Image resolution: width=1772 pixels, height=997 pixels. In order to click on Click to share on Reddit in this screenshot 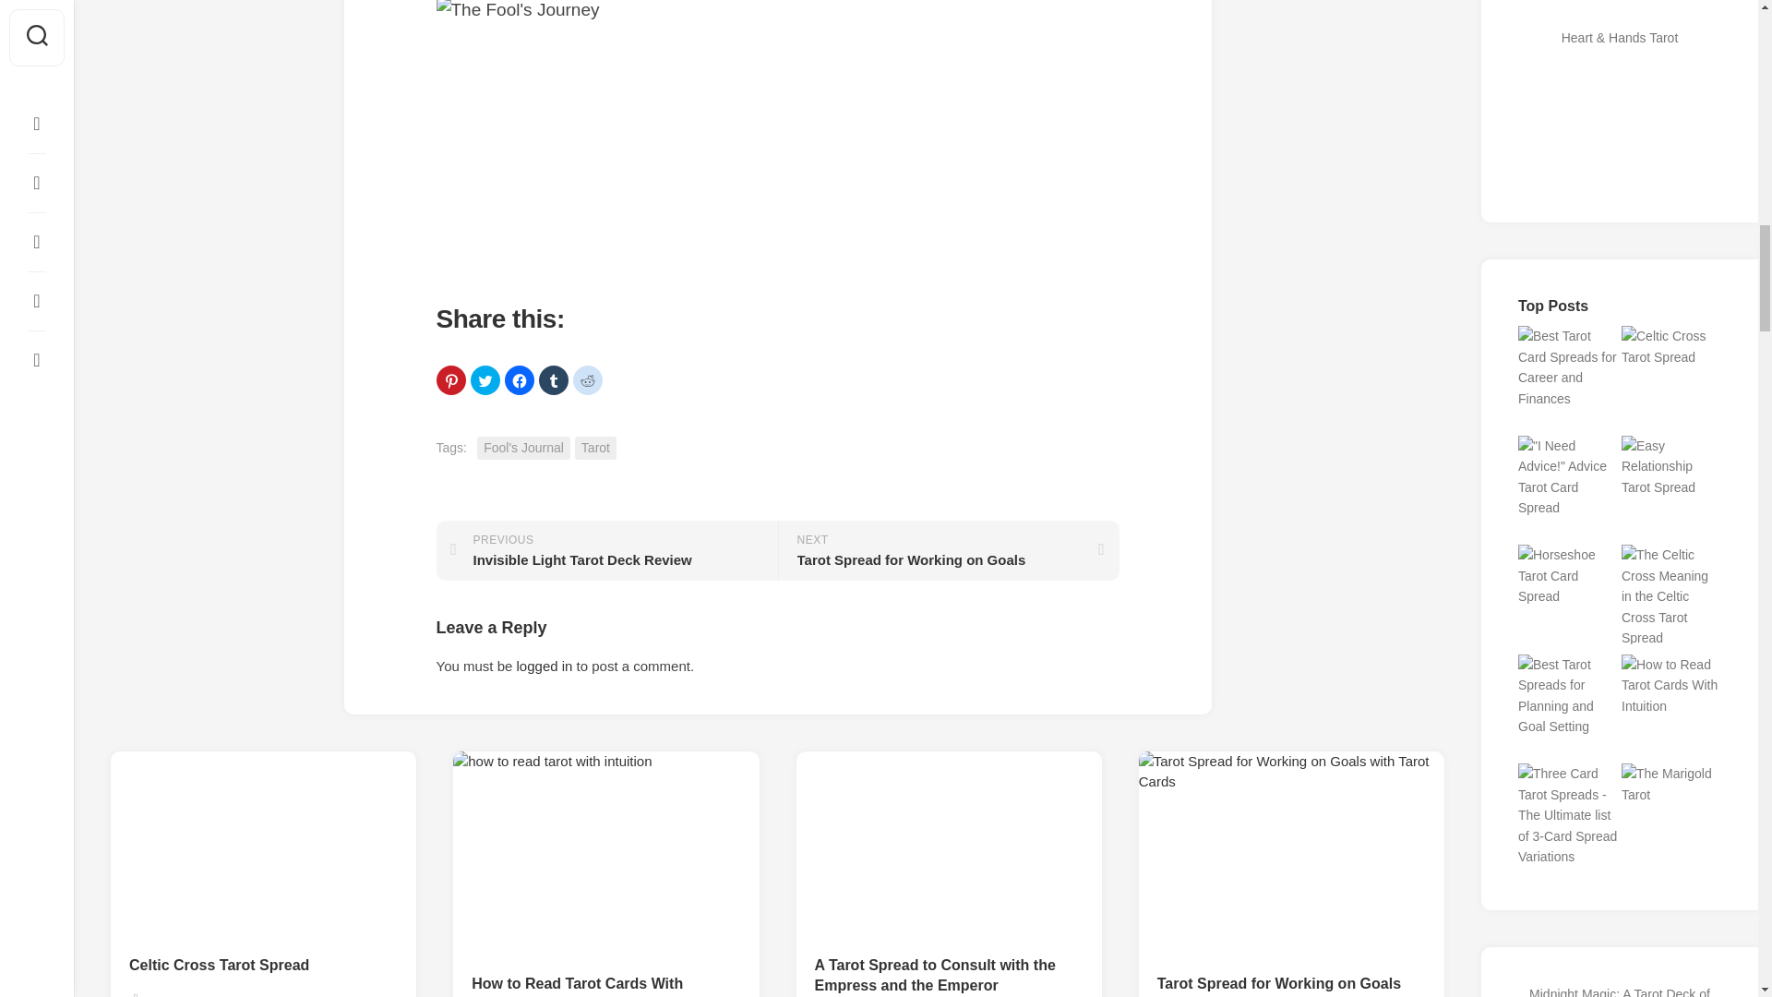, I will do `click(554, 380)`.